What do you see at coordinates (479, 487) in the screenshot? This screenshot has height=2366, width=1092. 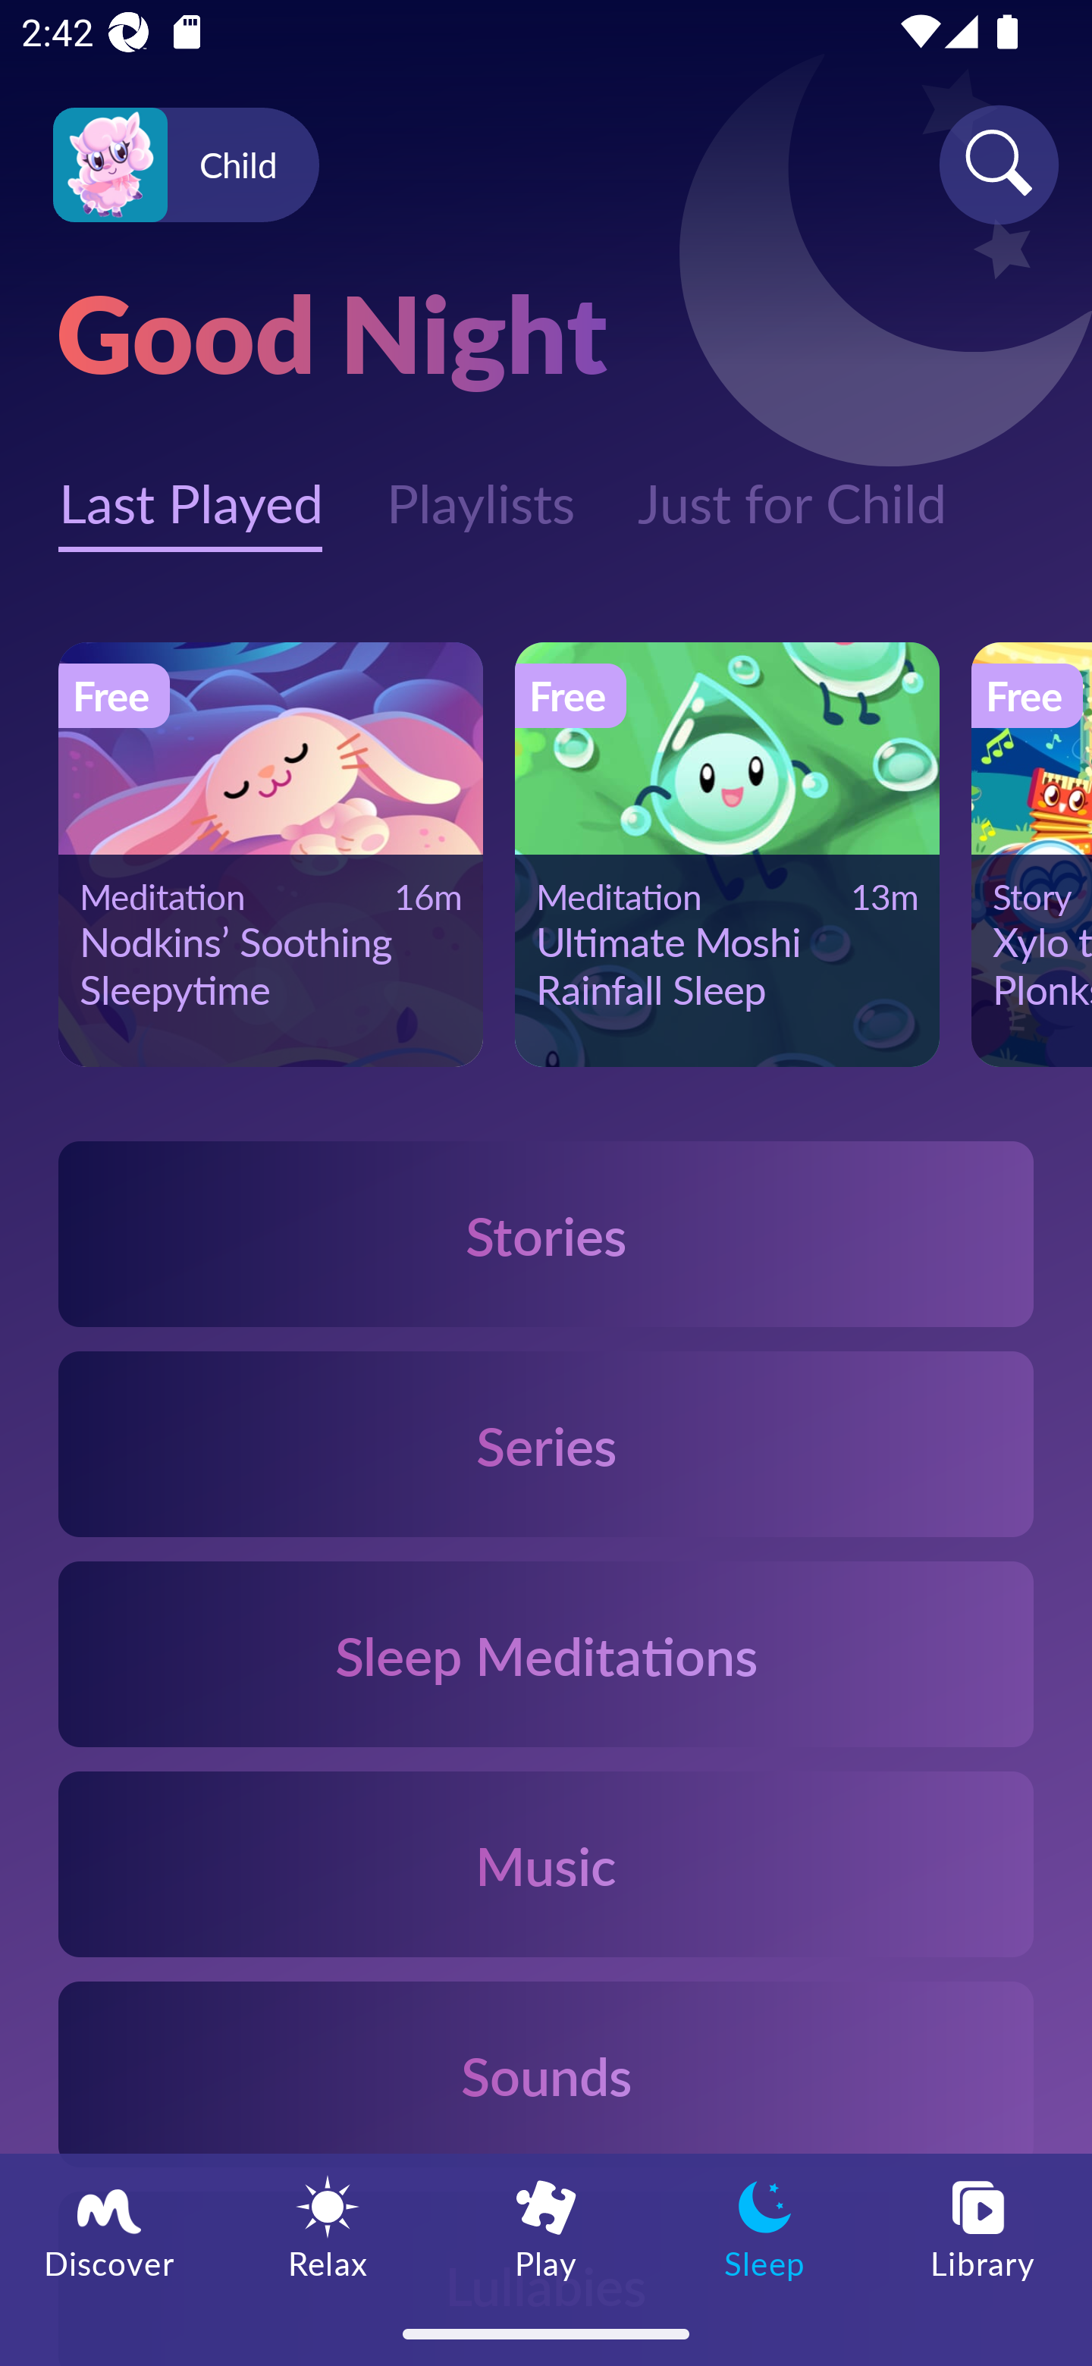 I see `Playlists` at bounding box center [479, 487].